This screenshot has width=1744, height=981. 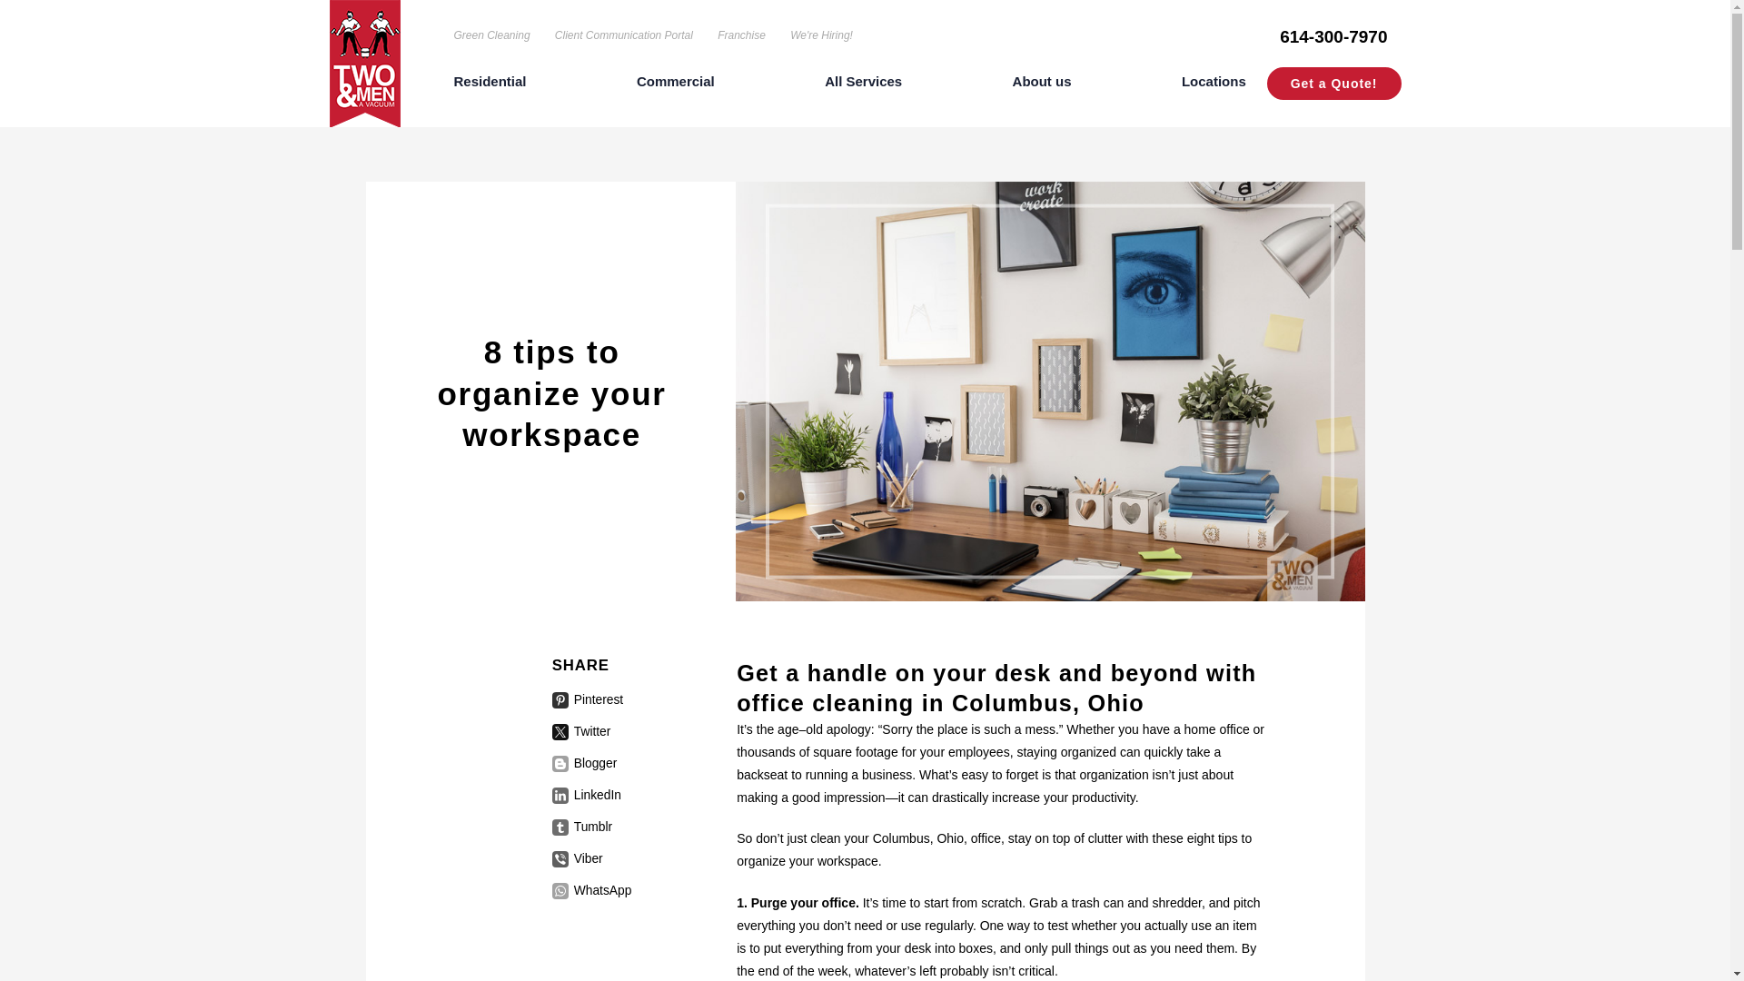 What do you see at coordinates (1043, 84) in the screenshot?
I see `About us` at bounding box center [1043, 84].